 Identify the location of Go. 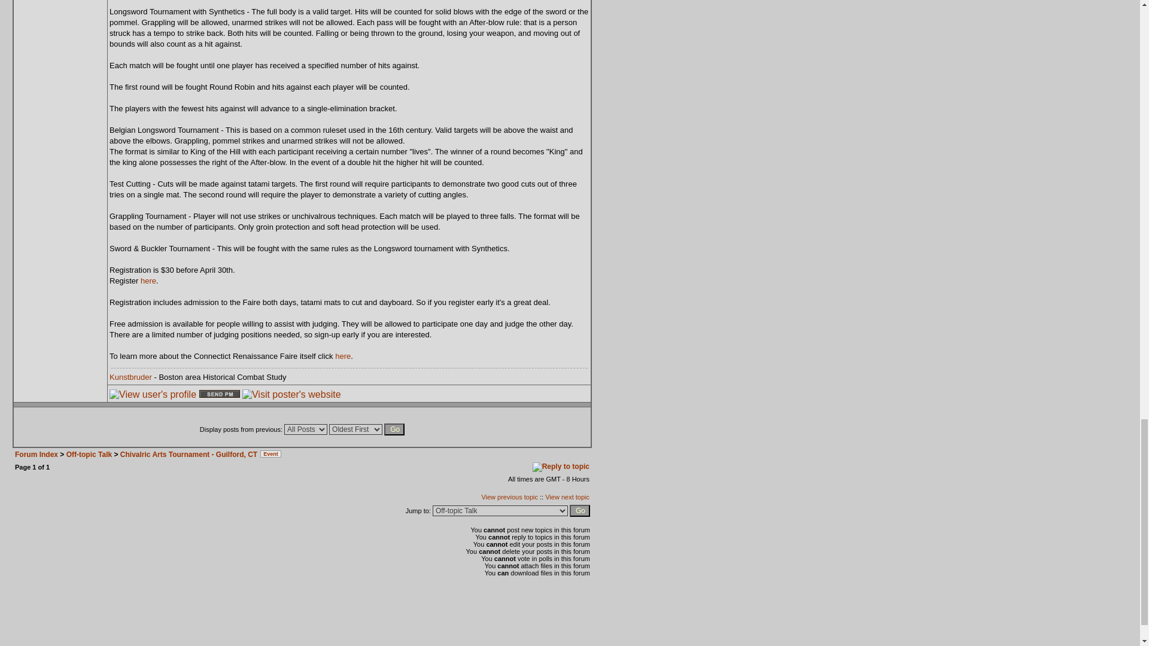
(394, 429).